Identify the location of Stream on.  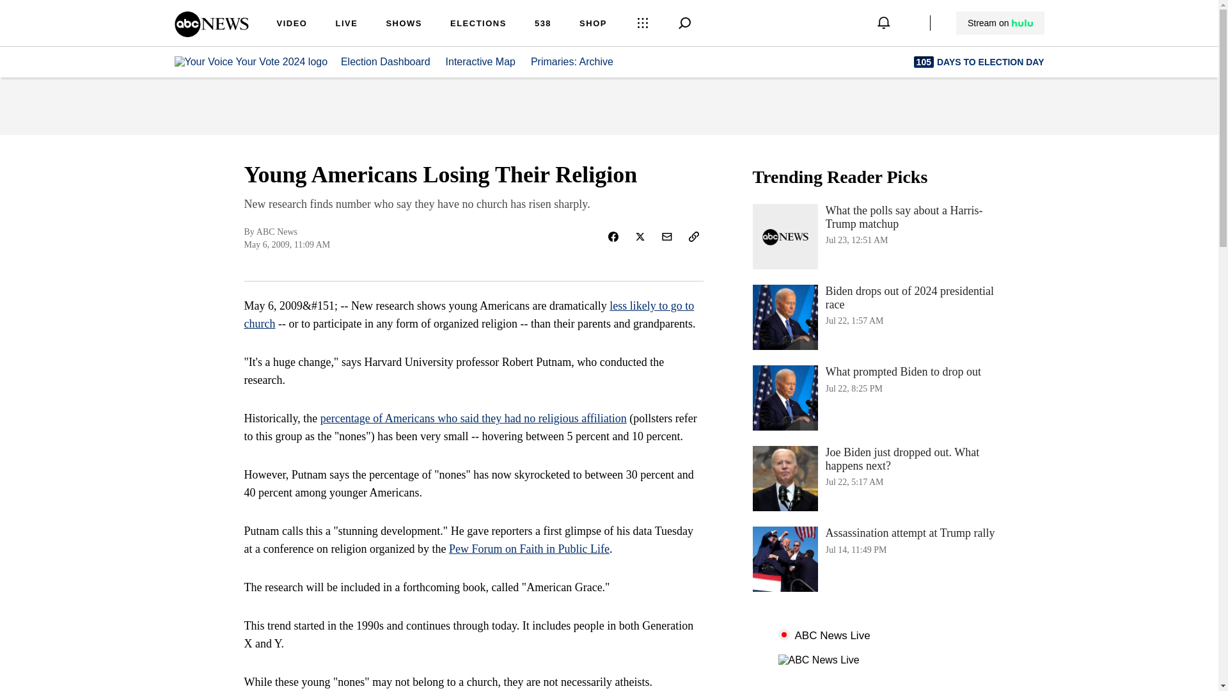
(1000, 23).